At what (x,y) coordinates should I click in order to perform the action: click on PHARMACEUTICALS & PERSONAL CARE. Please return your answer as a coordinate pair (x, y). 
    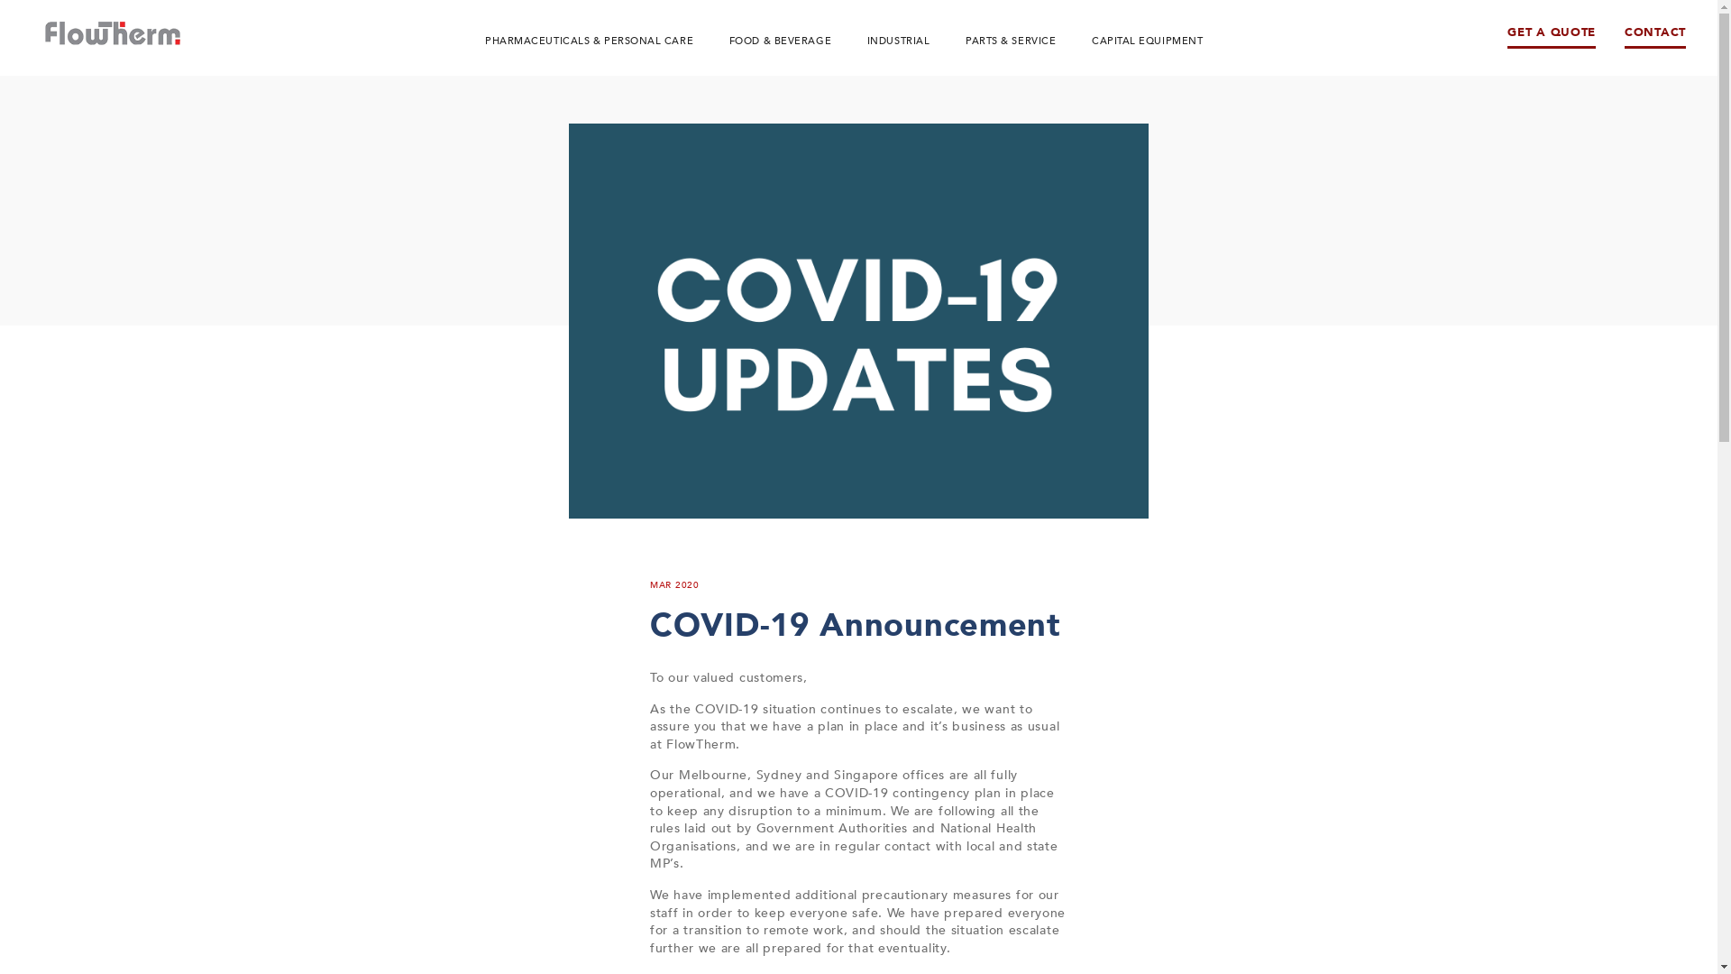
    Looking at the image, I should click on (590, 41).